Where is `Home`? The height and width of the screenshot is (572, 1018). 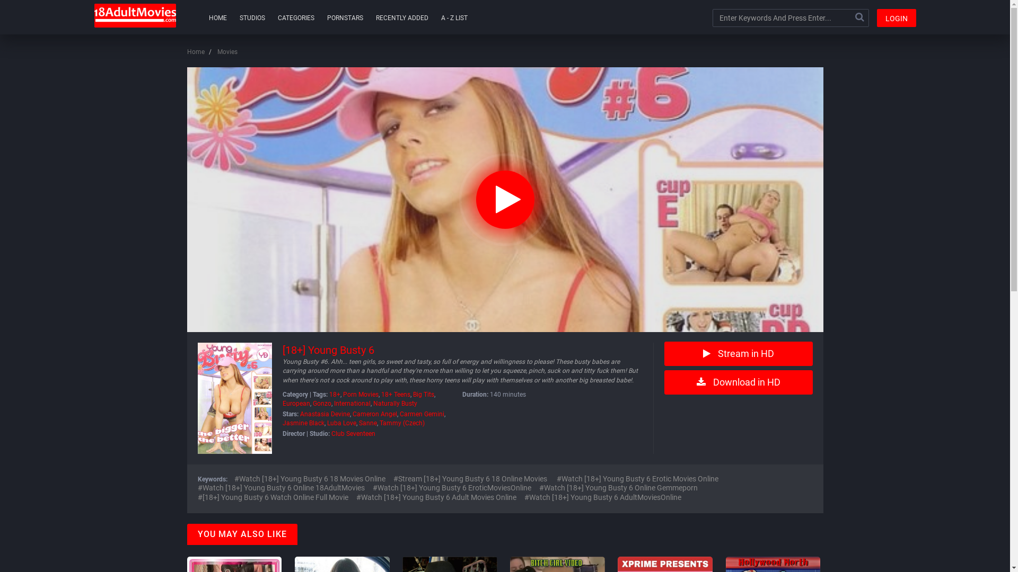 Home is located at coordinates (195, 52).